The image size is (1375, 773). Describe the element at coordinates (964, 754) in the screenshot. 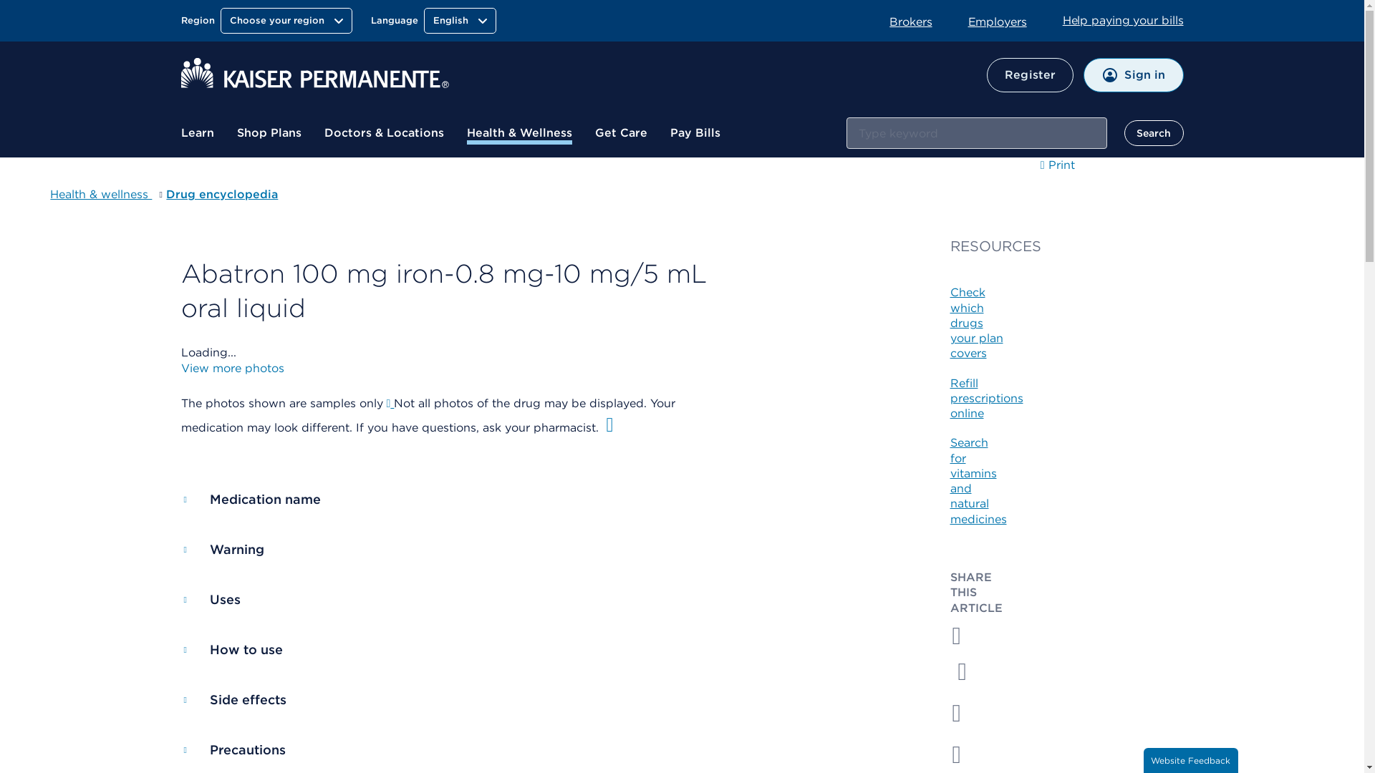

I see `Opens in a new window, external` at that location.